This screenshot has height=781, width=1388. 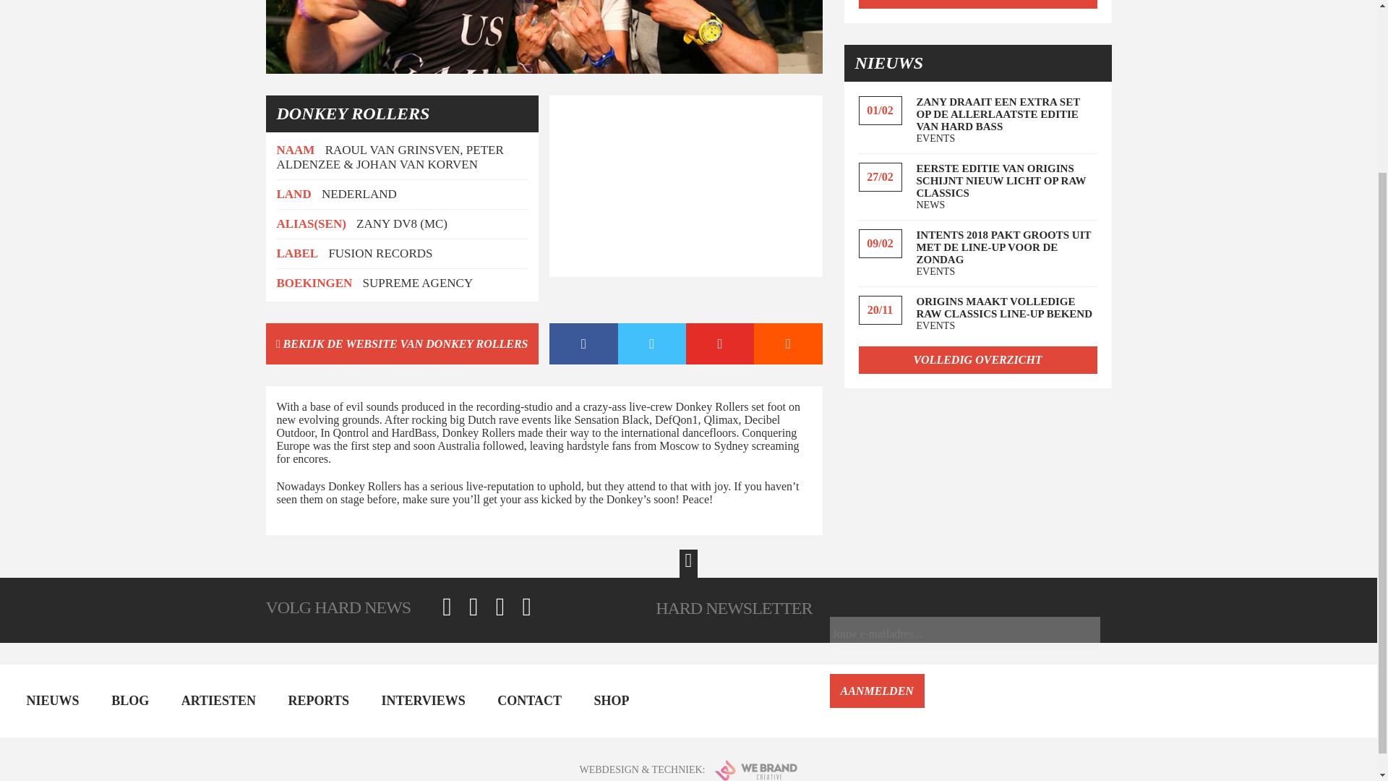 I want to click on LIVESETS OVERZICHT, so click(x=978, y=4).